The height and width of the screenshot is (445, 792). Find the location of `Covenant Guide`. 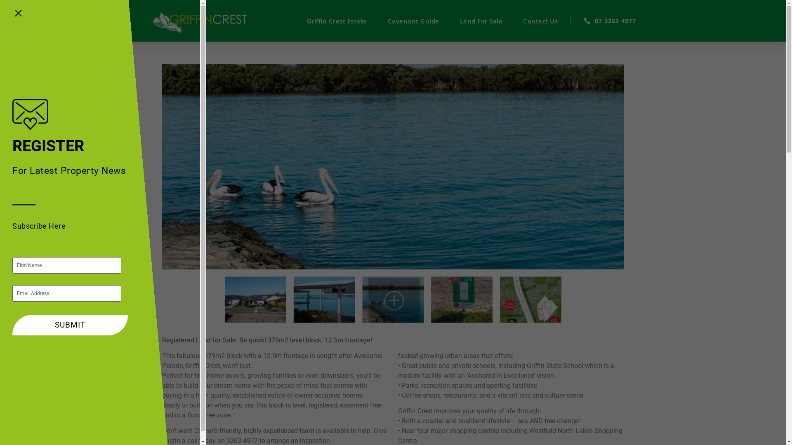

Covenant Guide is located at coordinates (413, 21).